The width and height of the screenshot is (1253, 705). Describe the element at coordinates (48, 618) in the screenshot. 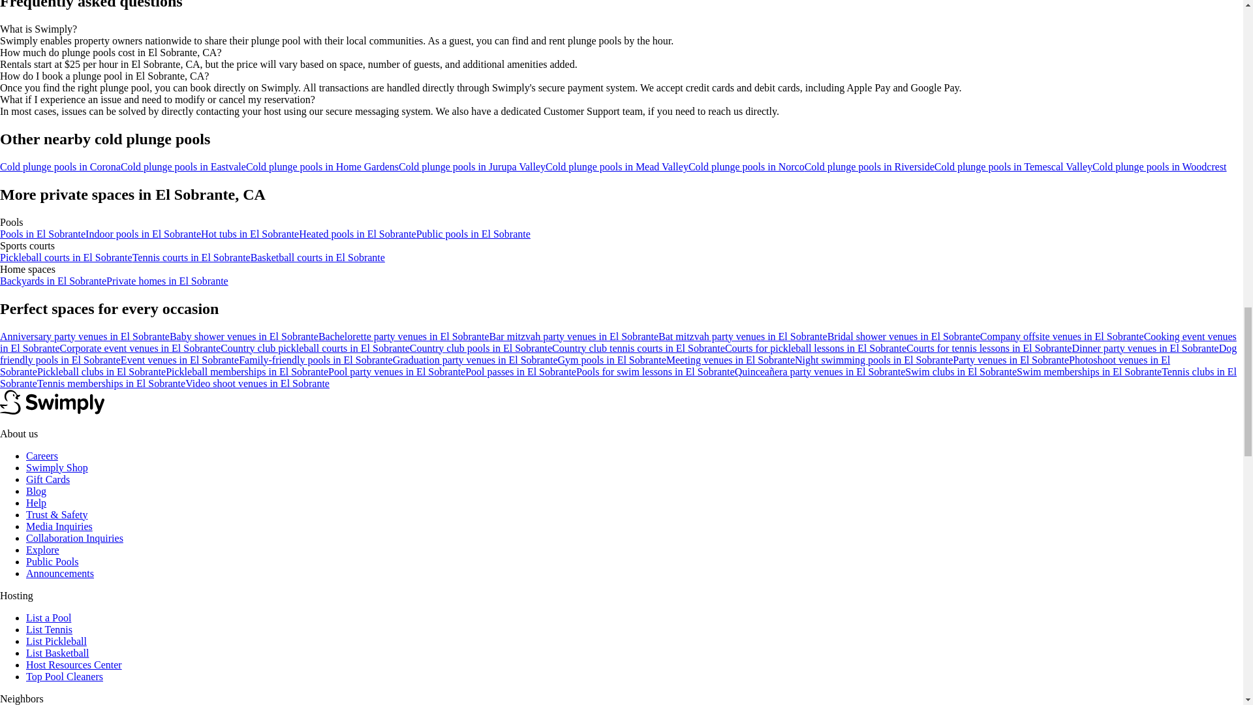

I see `List a Pool` at that location.